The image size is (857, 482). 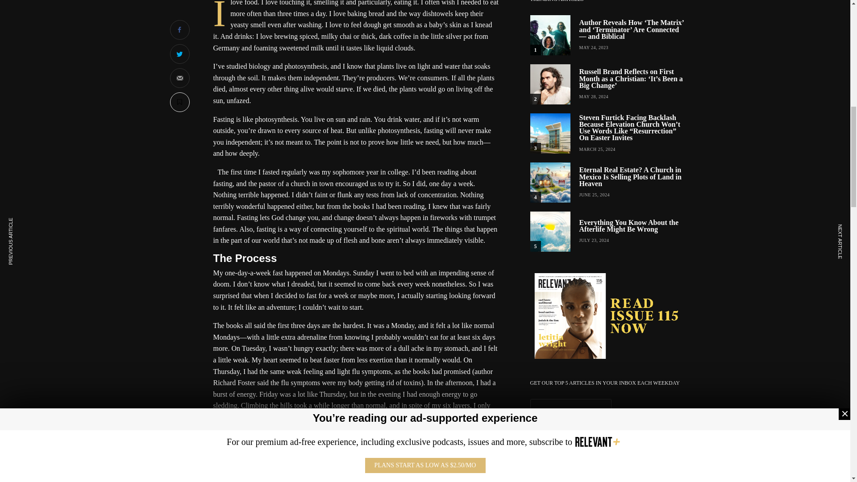 What do you see at coordinates (608, 432) in the screenshot?
I see `Subscribe Now` at bounding box center [608, 432].